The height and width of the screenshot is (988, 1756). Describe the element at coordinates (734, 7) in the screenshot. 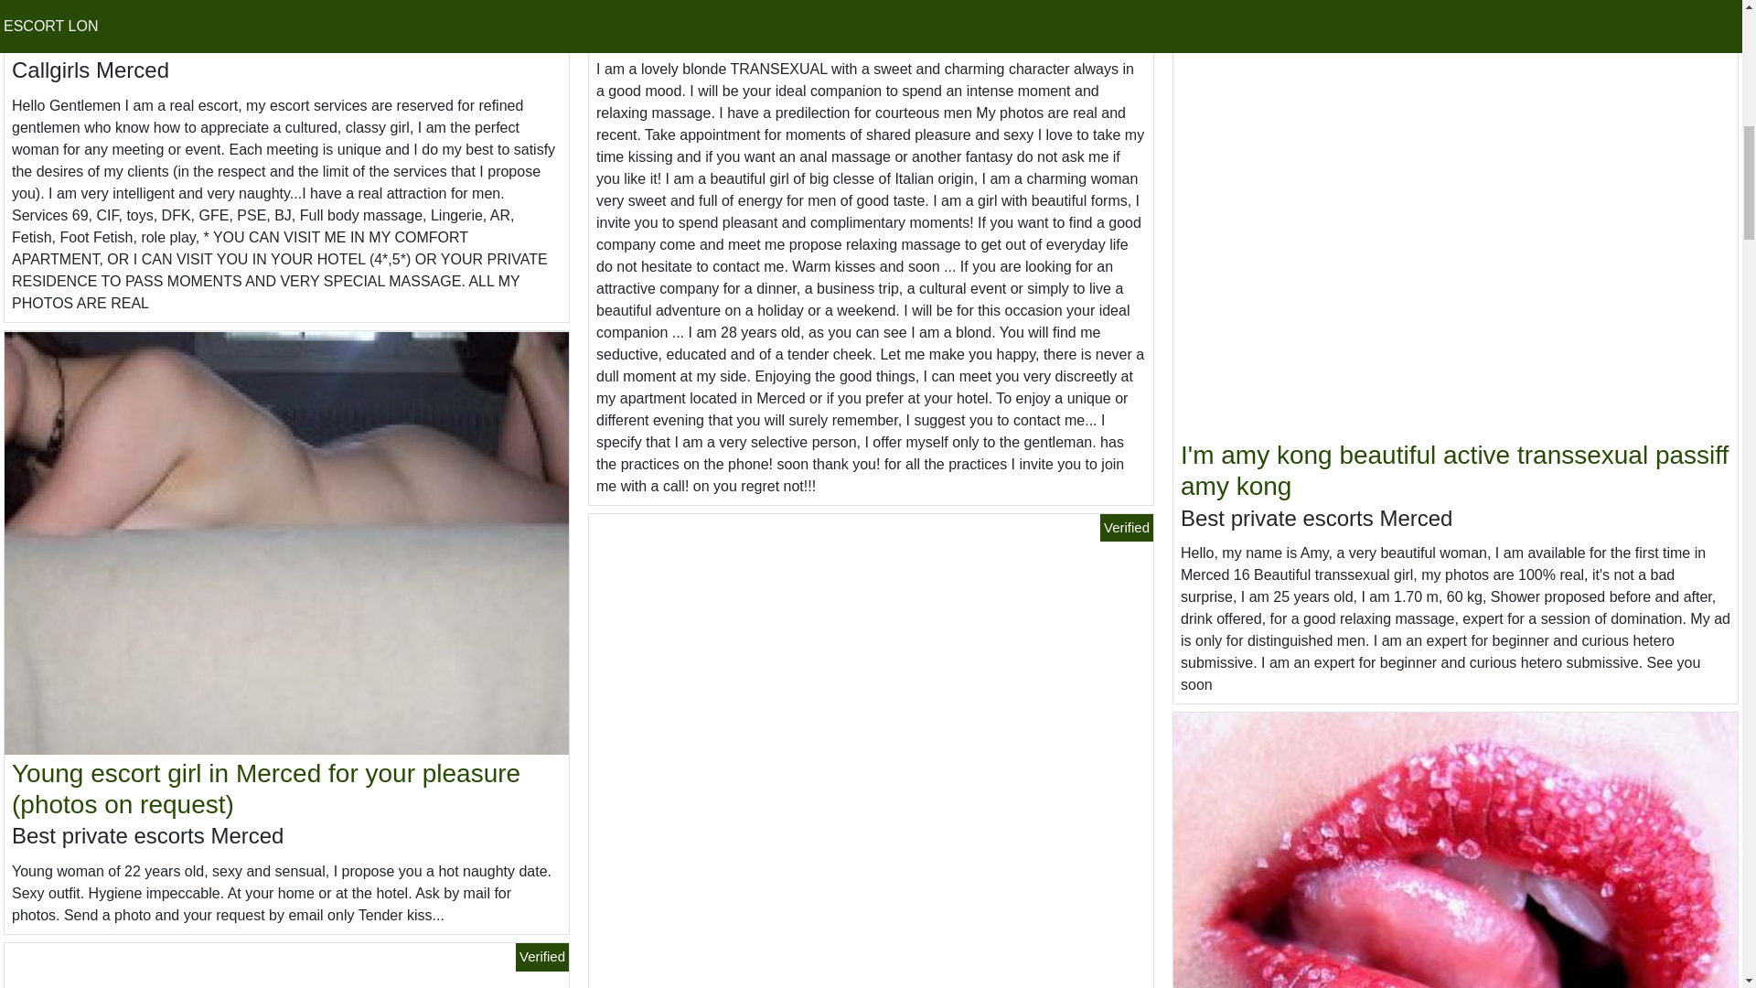

I see `Aline the Brazilian bomb` at that location.